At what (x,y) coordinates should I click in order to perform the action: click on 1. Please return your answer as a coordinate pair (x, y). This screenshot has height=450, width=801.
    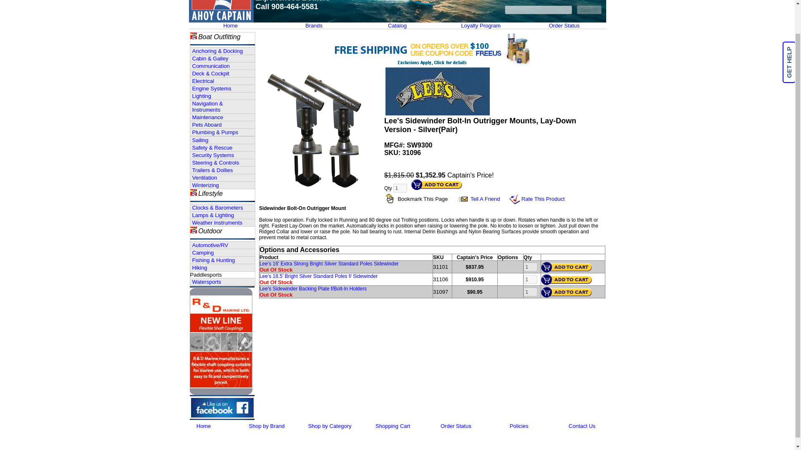
    Looking at the image, I should click on (531, 279).